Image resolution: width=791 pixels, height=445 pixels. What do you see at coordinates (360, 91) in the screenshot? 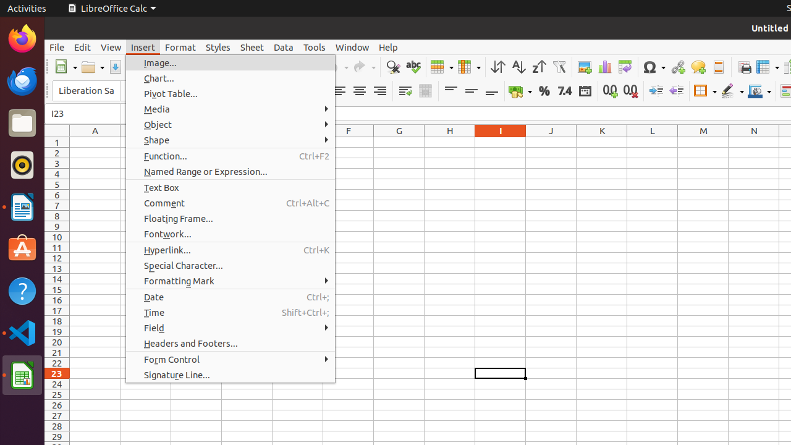
I see `Align Center` at bounding box center [360, 91].